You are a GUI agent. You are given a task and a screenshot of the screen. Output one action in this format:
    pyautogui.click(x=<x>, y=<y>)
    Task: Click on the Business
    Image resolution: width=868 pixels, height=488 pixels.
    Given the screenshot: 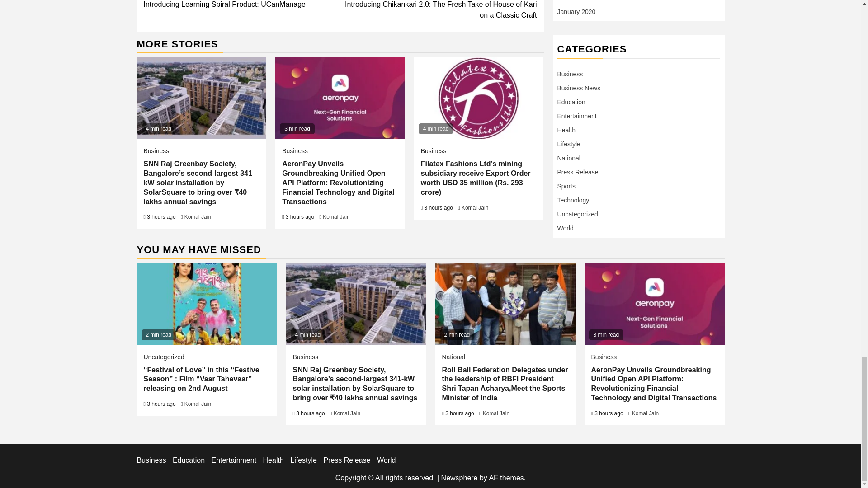 What is the action you would take?
    pyautogui.click(x=156, y=152)
    